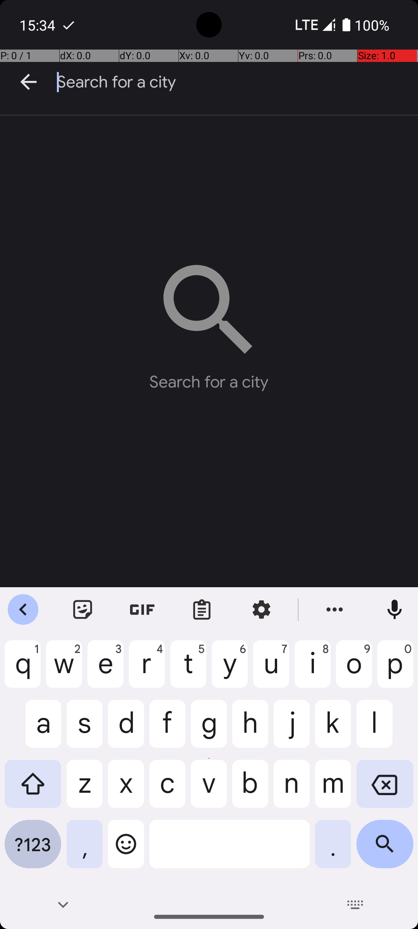 The image size is (418, 929). I want to click on Search for a city, so click(238, 82).